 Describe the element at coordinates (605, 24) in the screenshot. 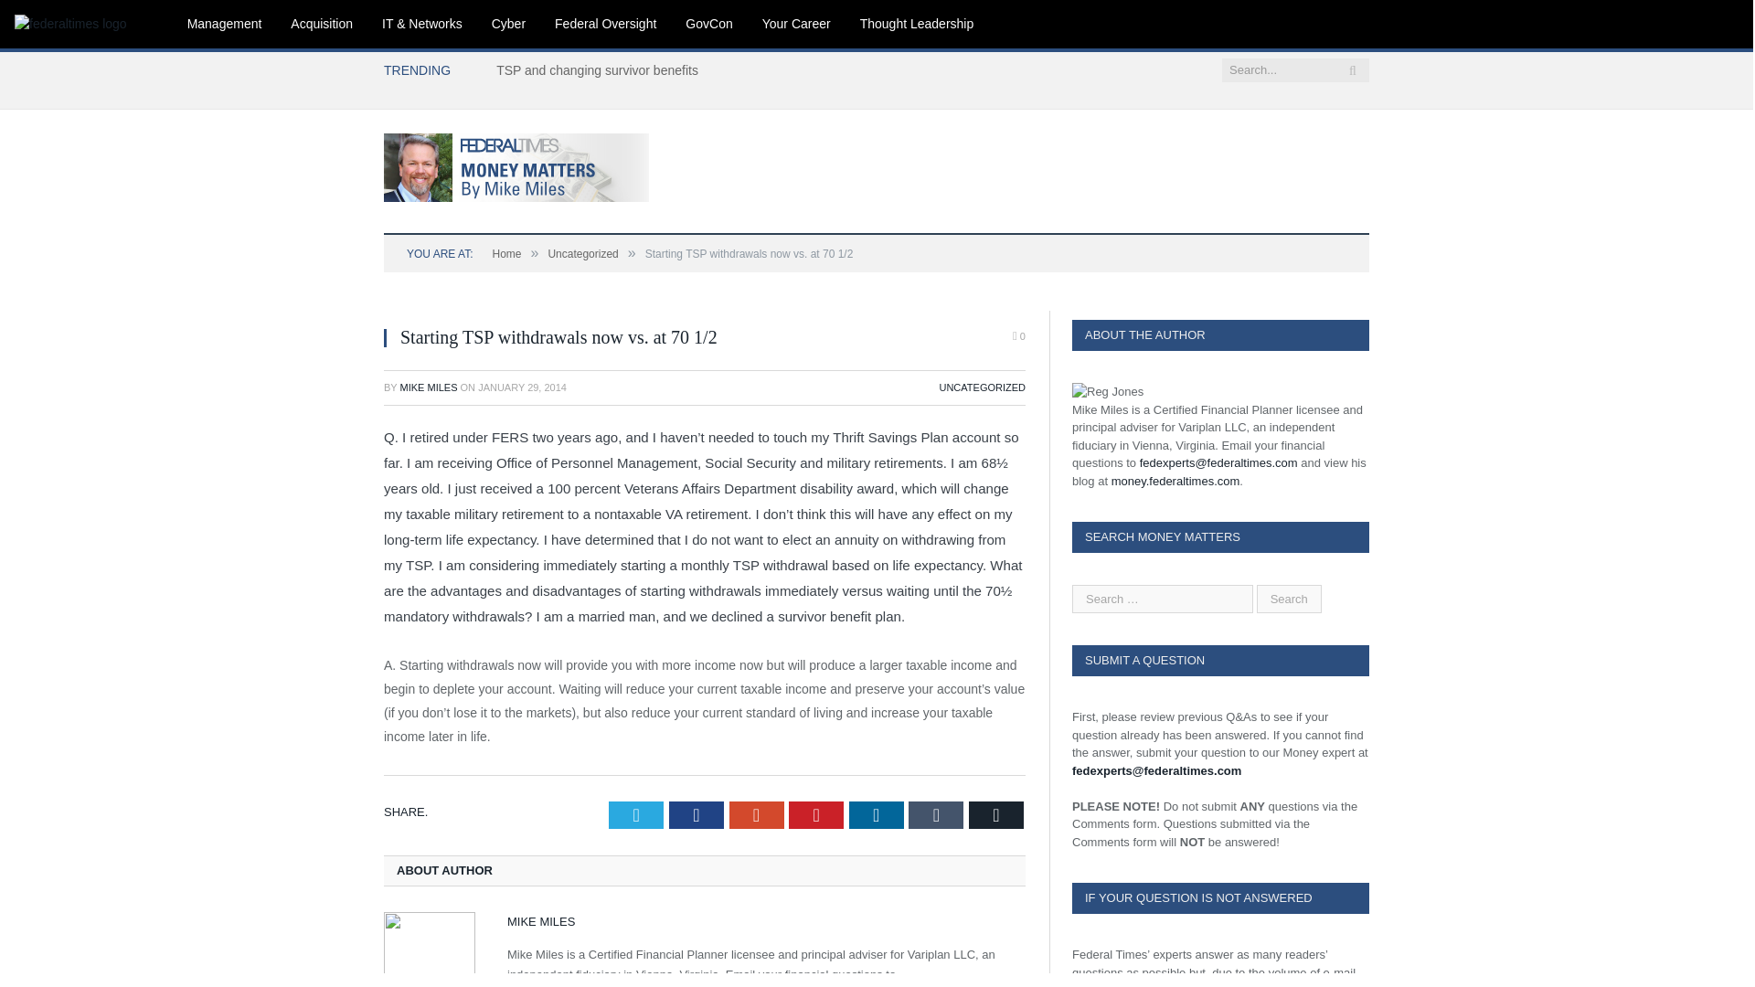

I see `Federal Oversight` at that location.